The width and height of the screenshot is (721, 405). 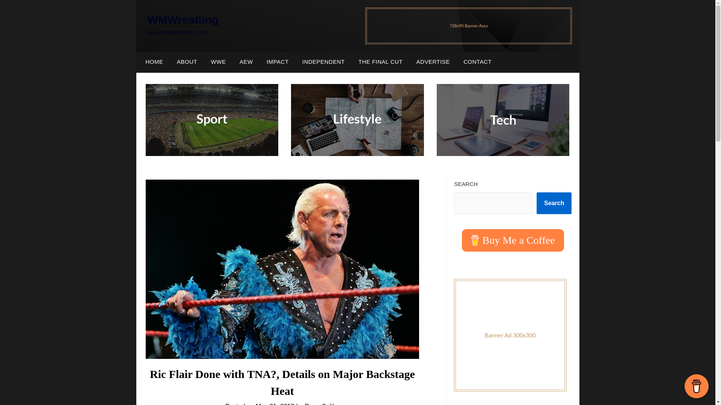 What do you see at coordinates (380, 62) in the screenshot?
I see `THE FINAL CUT` at bounding box center [380, 62].